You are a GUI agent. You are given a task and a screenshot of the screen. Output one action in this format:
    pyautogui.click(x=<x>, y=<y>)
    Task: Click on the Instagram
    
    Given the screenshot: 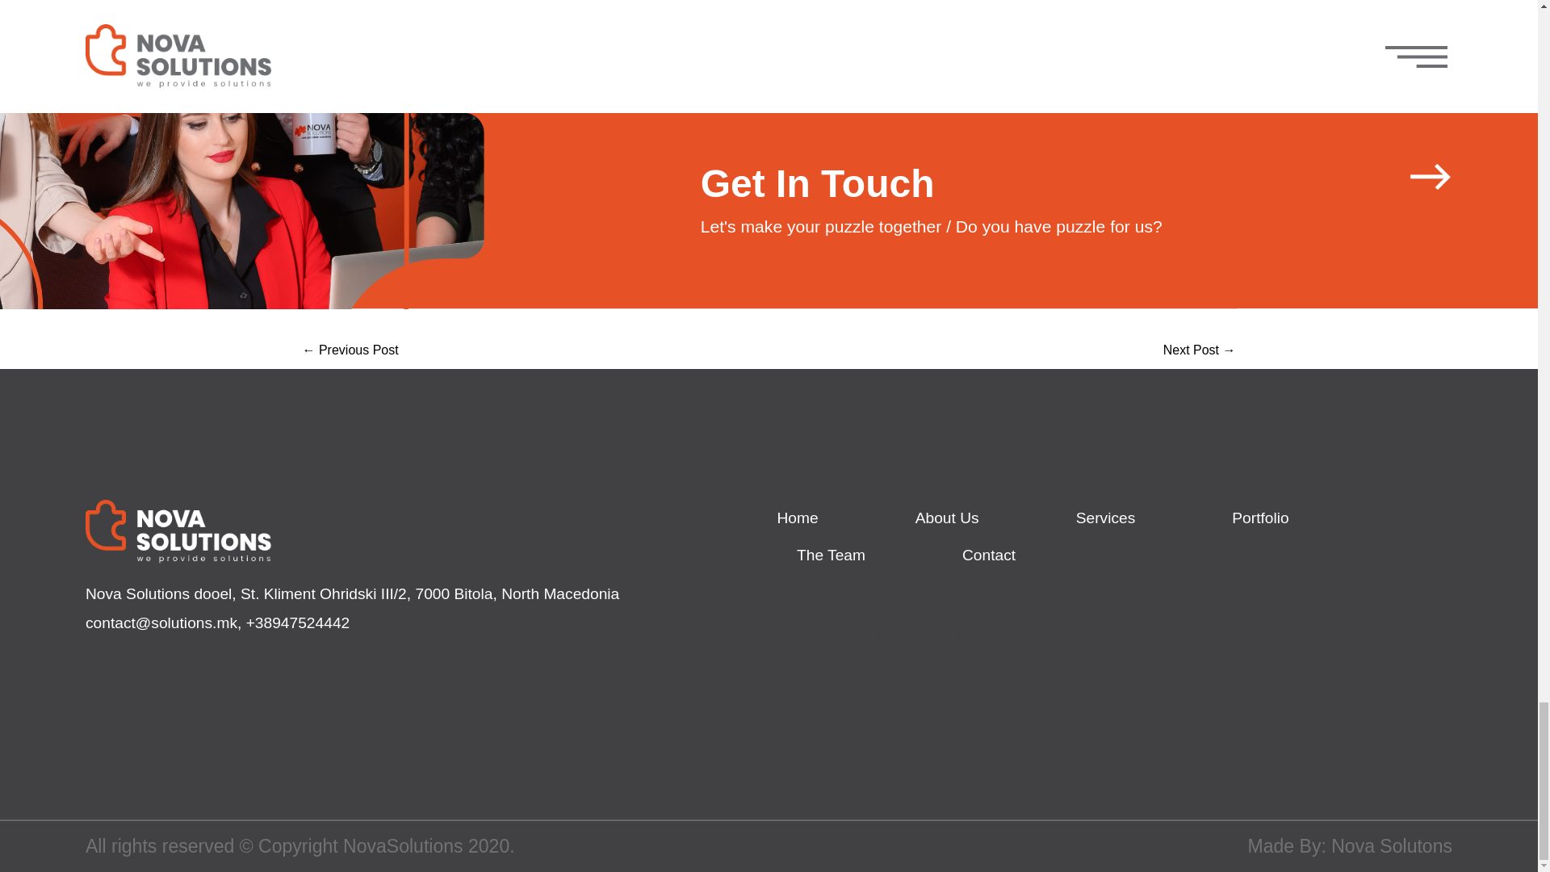 What is the action you would take?
    pyautogui.click(x=876, y=631)
    